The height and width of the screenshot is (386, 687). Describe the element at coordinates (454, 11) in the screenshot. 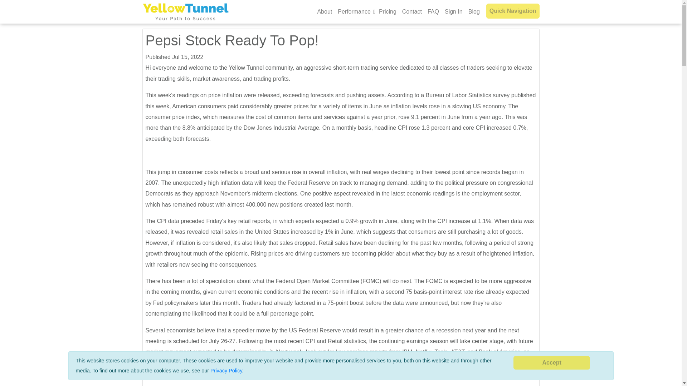

I see `Sign In` at that location.